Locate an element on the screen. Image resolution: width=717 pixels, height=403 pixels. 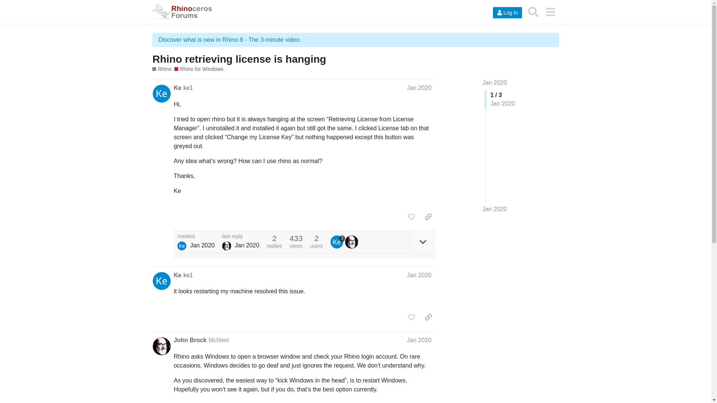
Discover what is new in Rhino 8 - The 3-minute video. is located at coordinates (230, 40).